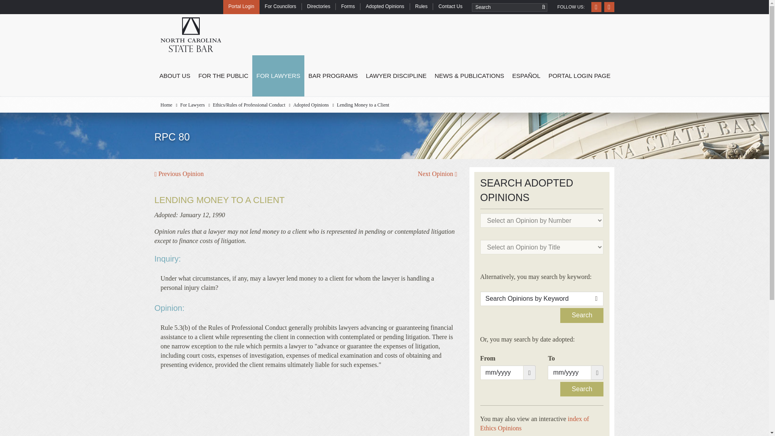 The width and height of the screenshot is (775, 436). I want to click on Adopted Opinions, so click(384, 6).